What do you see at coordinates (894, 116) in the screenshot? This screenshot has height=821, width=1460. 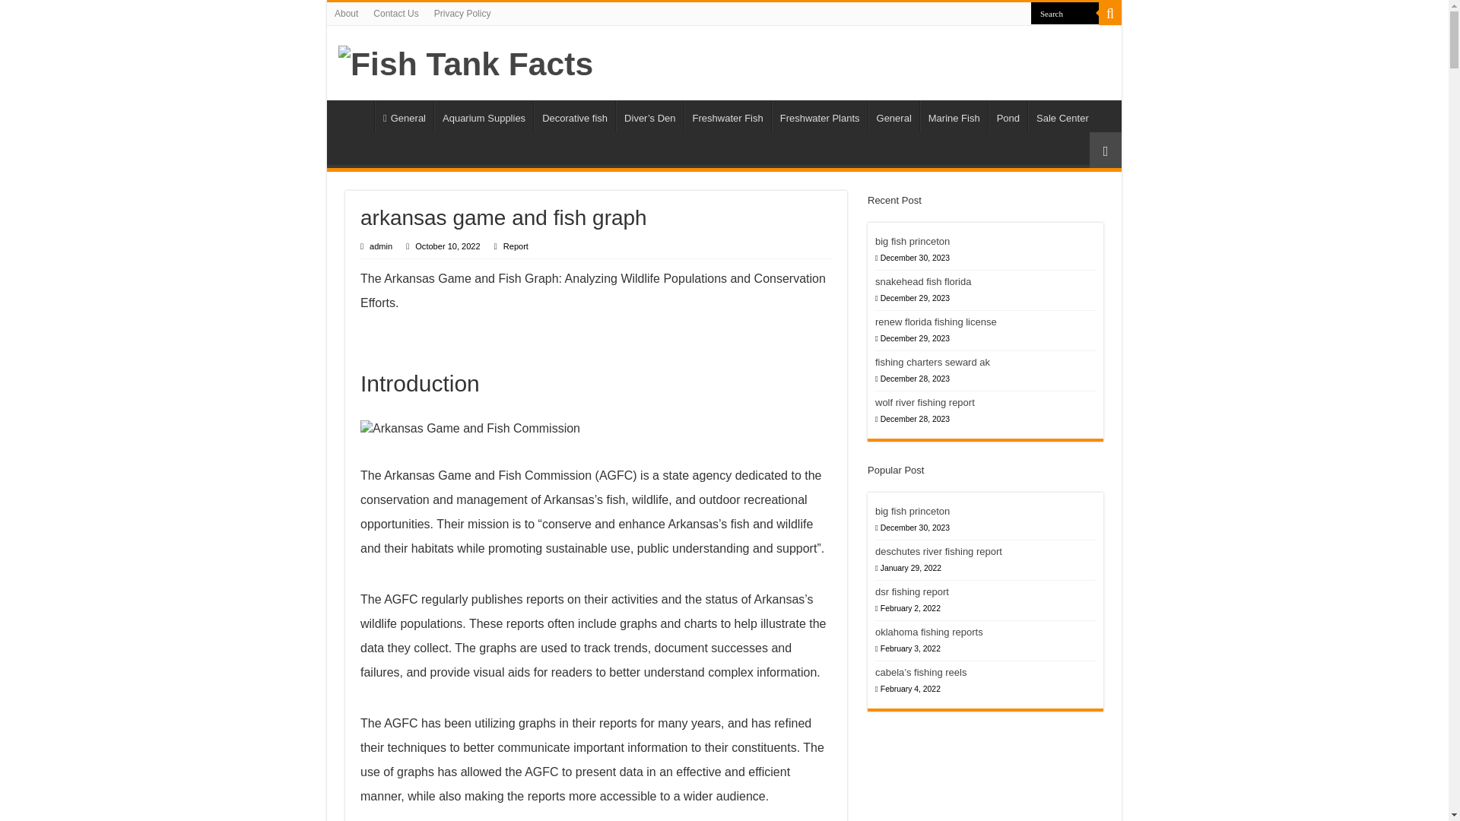 I see `General` at bounding box center [894, 116].